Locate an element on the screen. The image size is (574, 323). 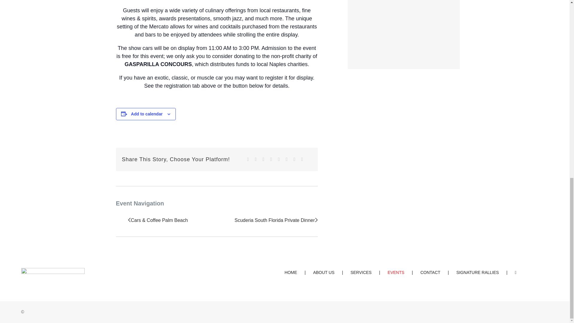
Add to calendar is located at coordinates (146, 114).